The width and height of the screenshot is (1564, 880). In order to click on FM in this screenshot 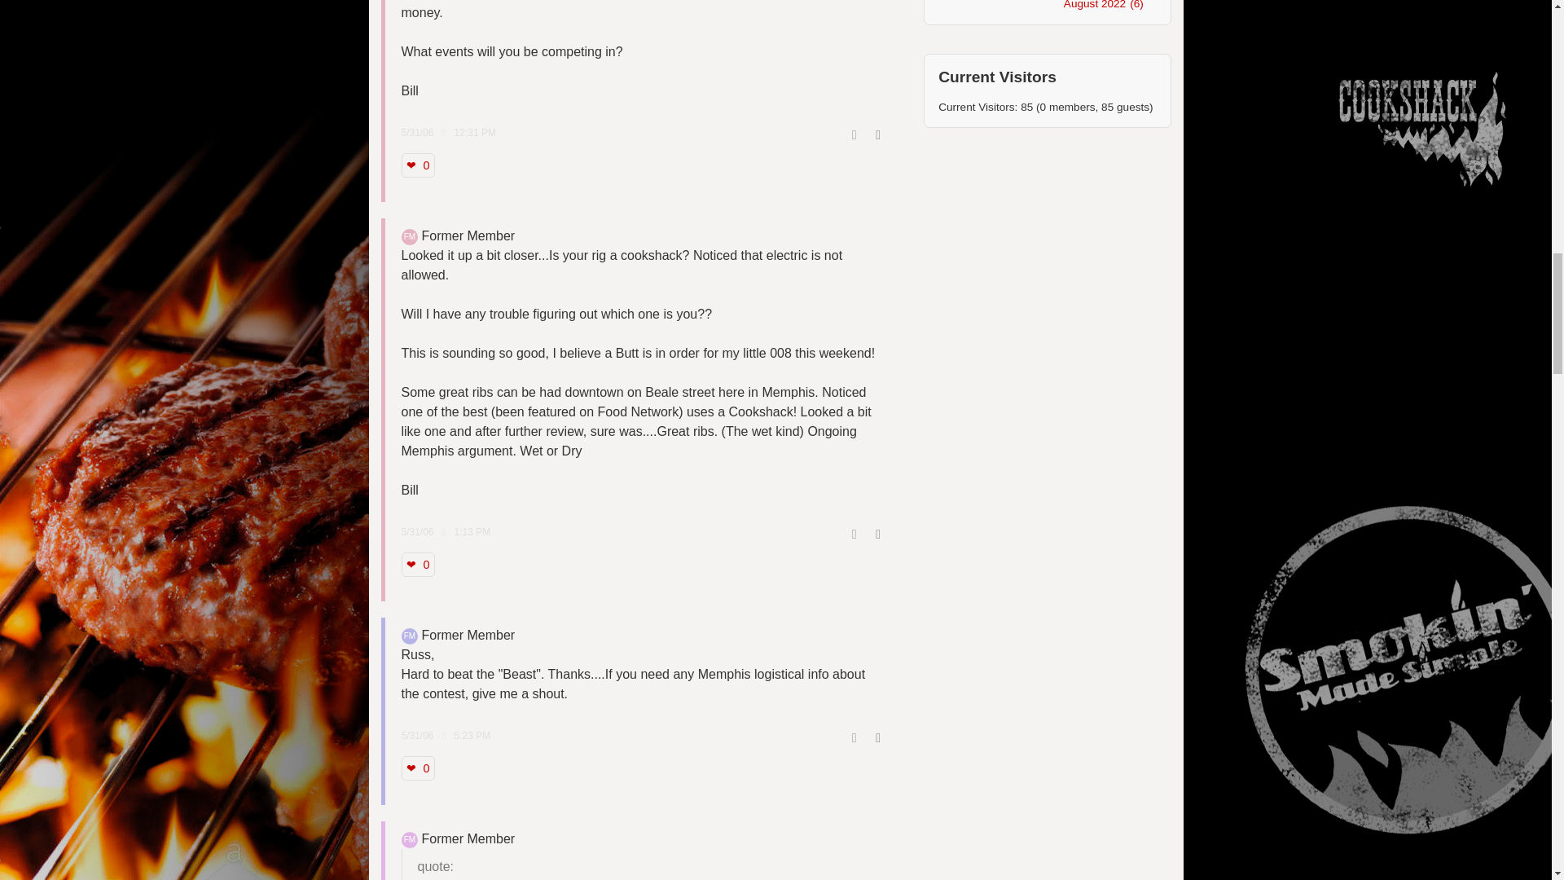, I will do `click(409, 636)`.